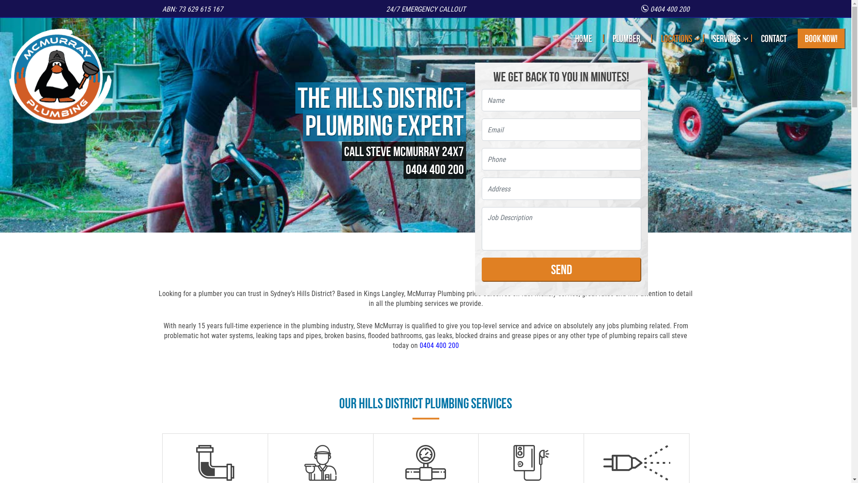 The width and height of the screenshot is (858, 483). What do you see at coordinates (584, 38) in the screenshot?
I see `Home` at bounding box center [584, 38].